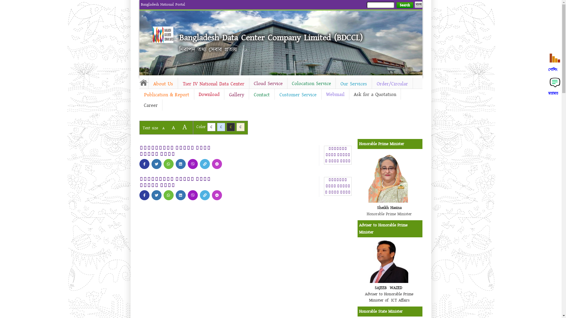 The width and height of the screenshot is (566, 318). What do you see at coordinates (375, 95) in the screenshot?
I see `Ask for a Quotation` at bounding box center [375, 95].